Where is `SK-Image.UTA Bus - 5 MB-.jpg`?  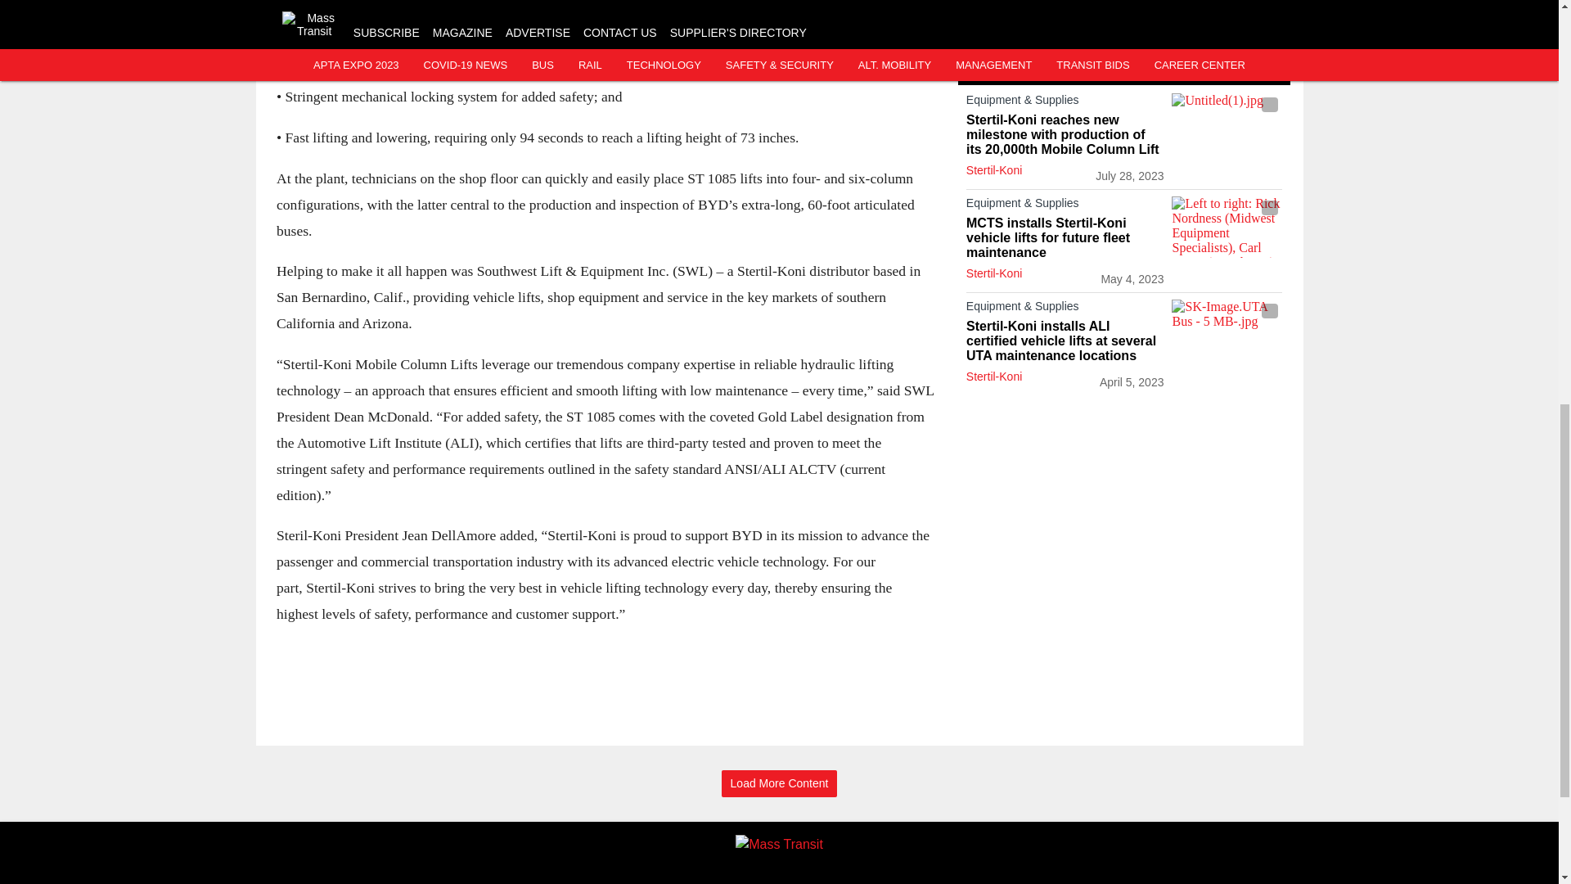 SK-Image.UTA Bus - 5 MB-.jpg is located at coordinates (1227, 330).